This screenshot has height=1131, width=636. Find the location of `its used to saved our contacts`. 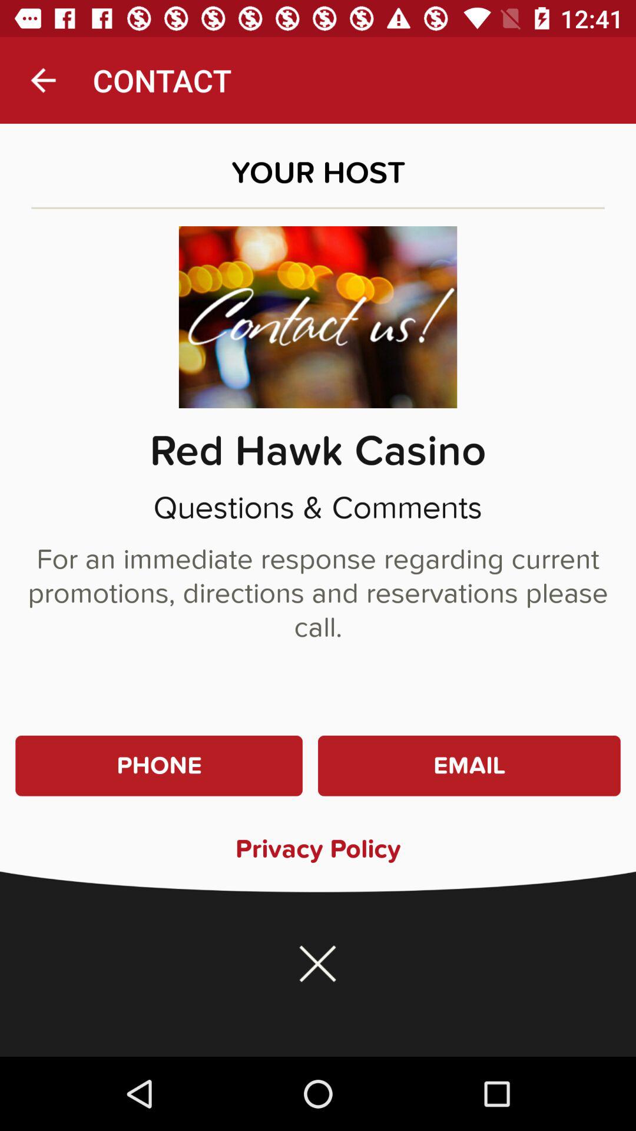

its used to saved our contacts is located at coordinates (318, 964).